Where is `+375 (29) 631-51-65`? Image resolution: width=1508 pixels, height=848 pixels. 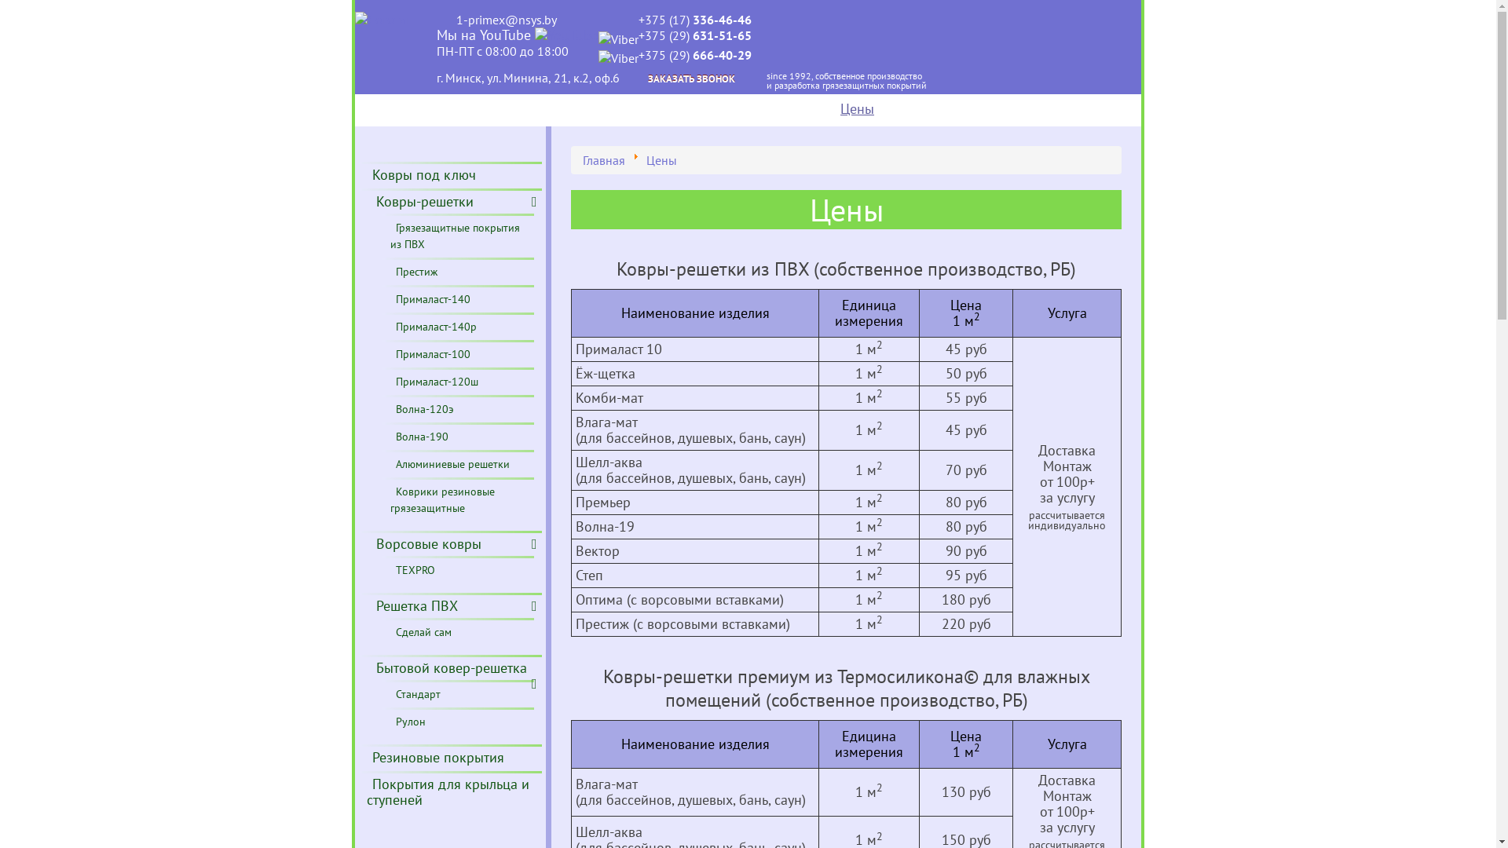
+375 (29) 631-51-65 is located at coordinates (675, 37).